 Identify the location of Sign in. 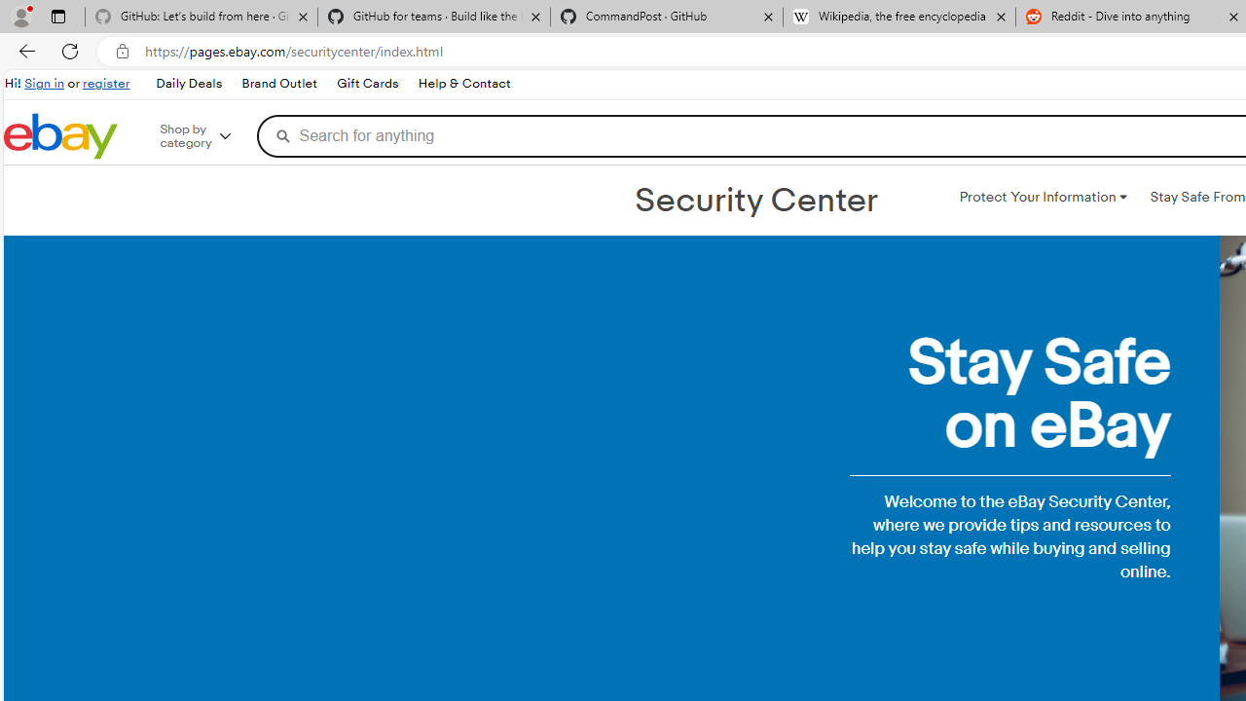
(45, 84).